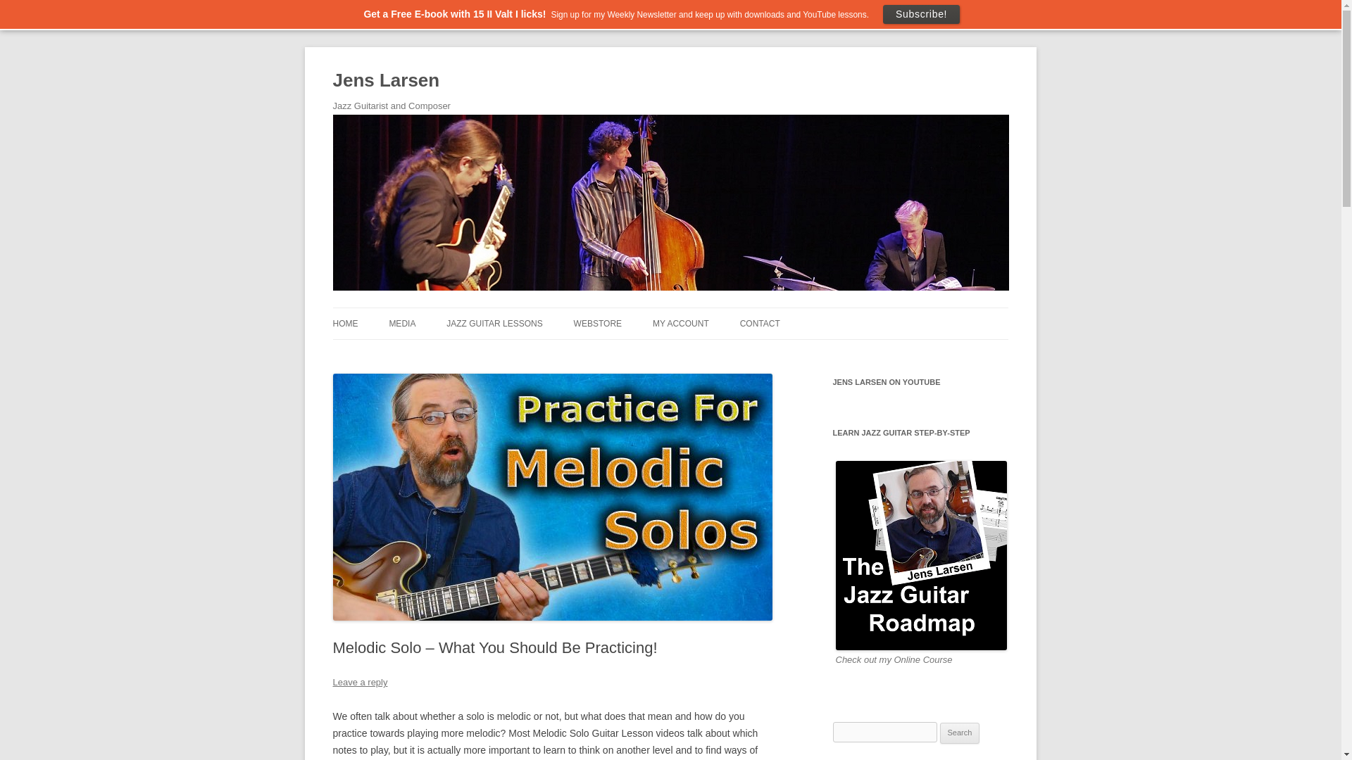  What do you see at coordinates (759, 324) in the screenshot?
I see `CONTACT` at bounding box center [759, 324].